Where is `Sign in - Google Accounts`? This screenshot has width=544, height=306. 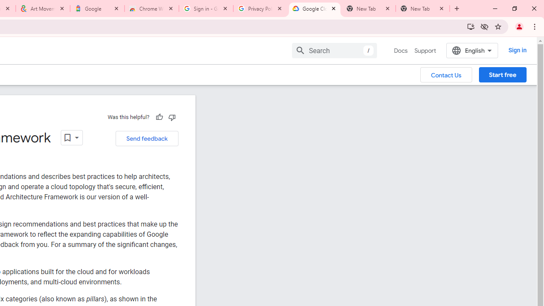 Sign in - Google Accounts is located at coordinates (206, 8).